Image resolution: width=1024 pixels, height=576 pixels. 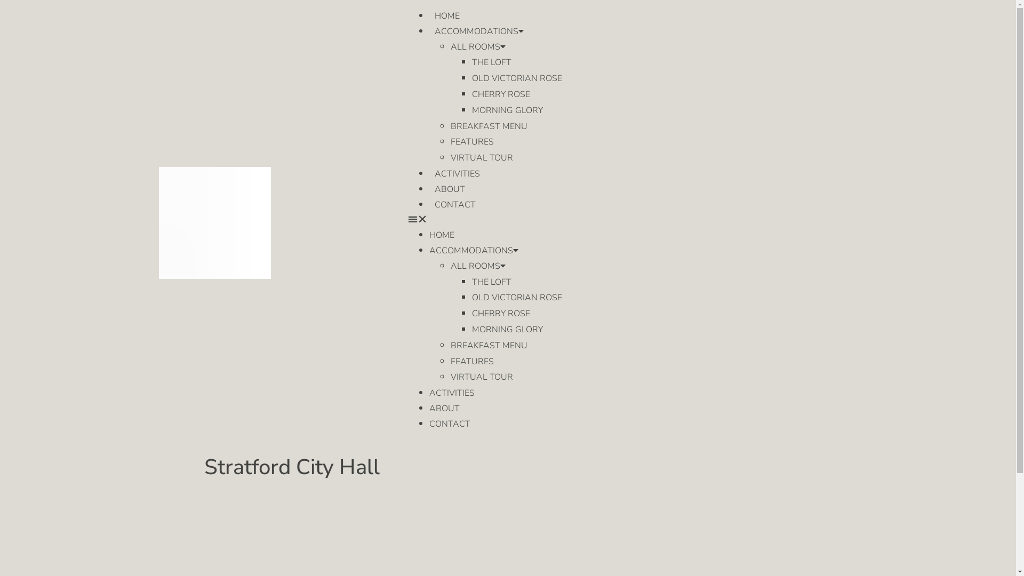 What do you see at coordinates (455, 205) in the screenshot?
I see `CONTACT` at bounding box center [455, 205].